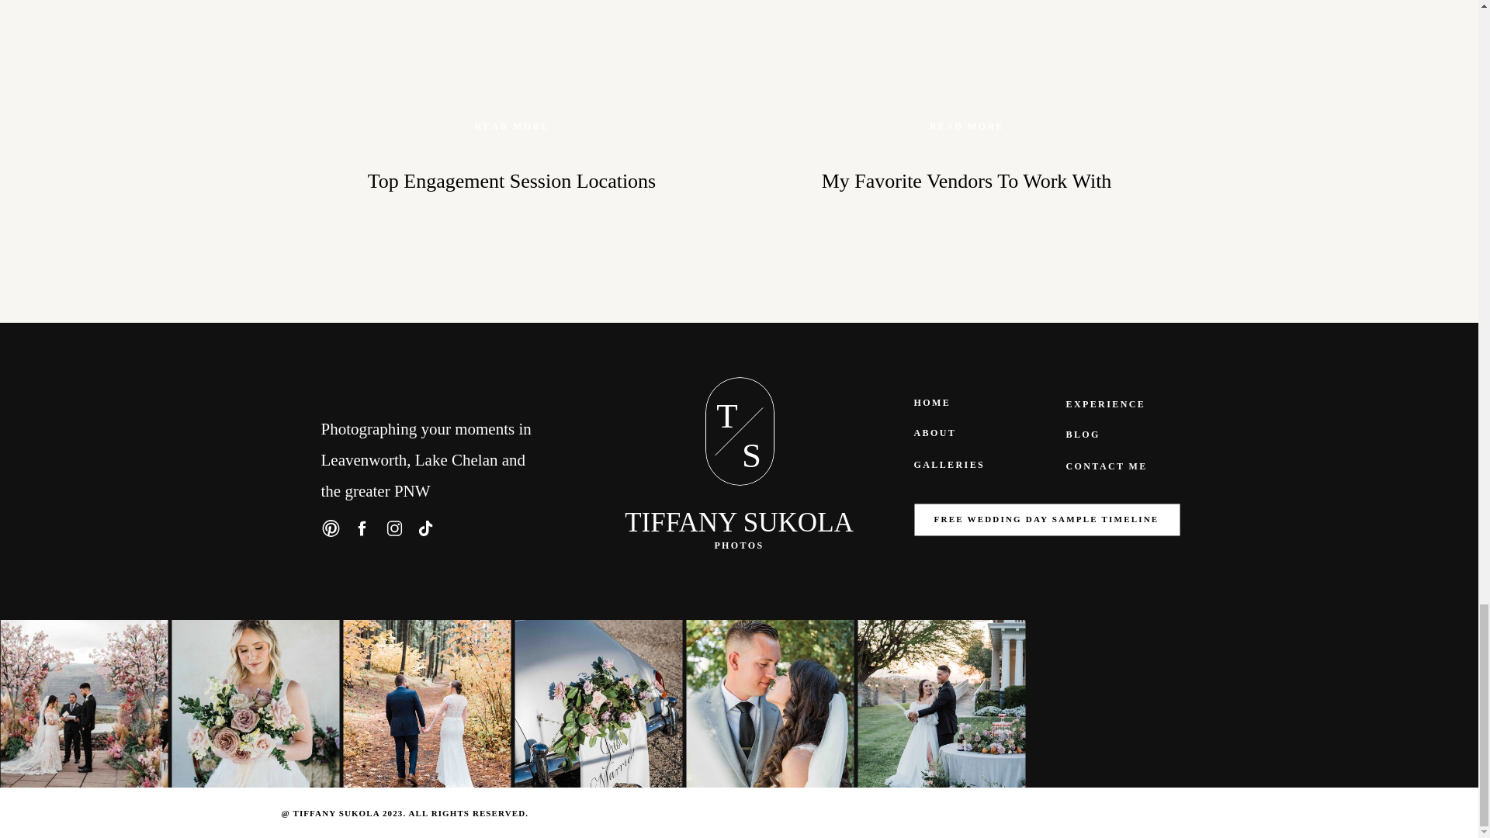 The height and width of the screenshot is (838, 1490). What do you see at coordinates (770, 704) in the screenshot?
I see `Leavenworth wedding` at bounding box center [770, 704].